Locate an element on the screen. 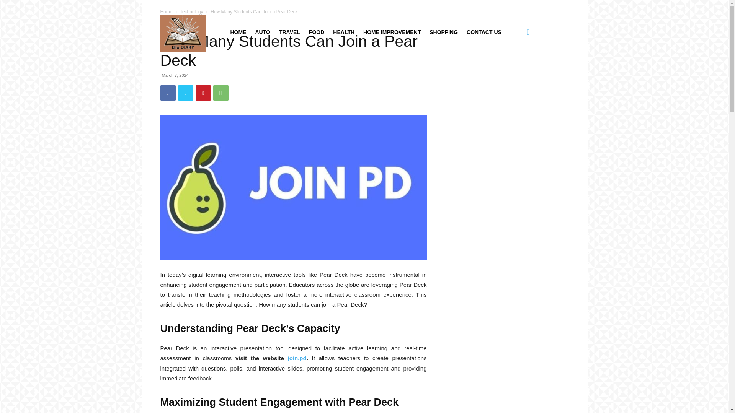 Image resolution: width=735 pixels, height=413 pixels. FOOD is located at coordinates (316, 32).